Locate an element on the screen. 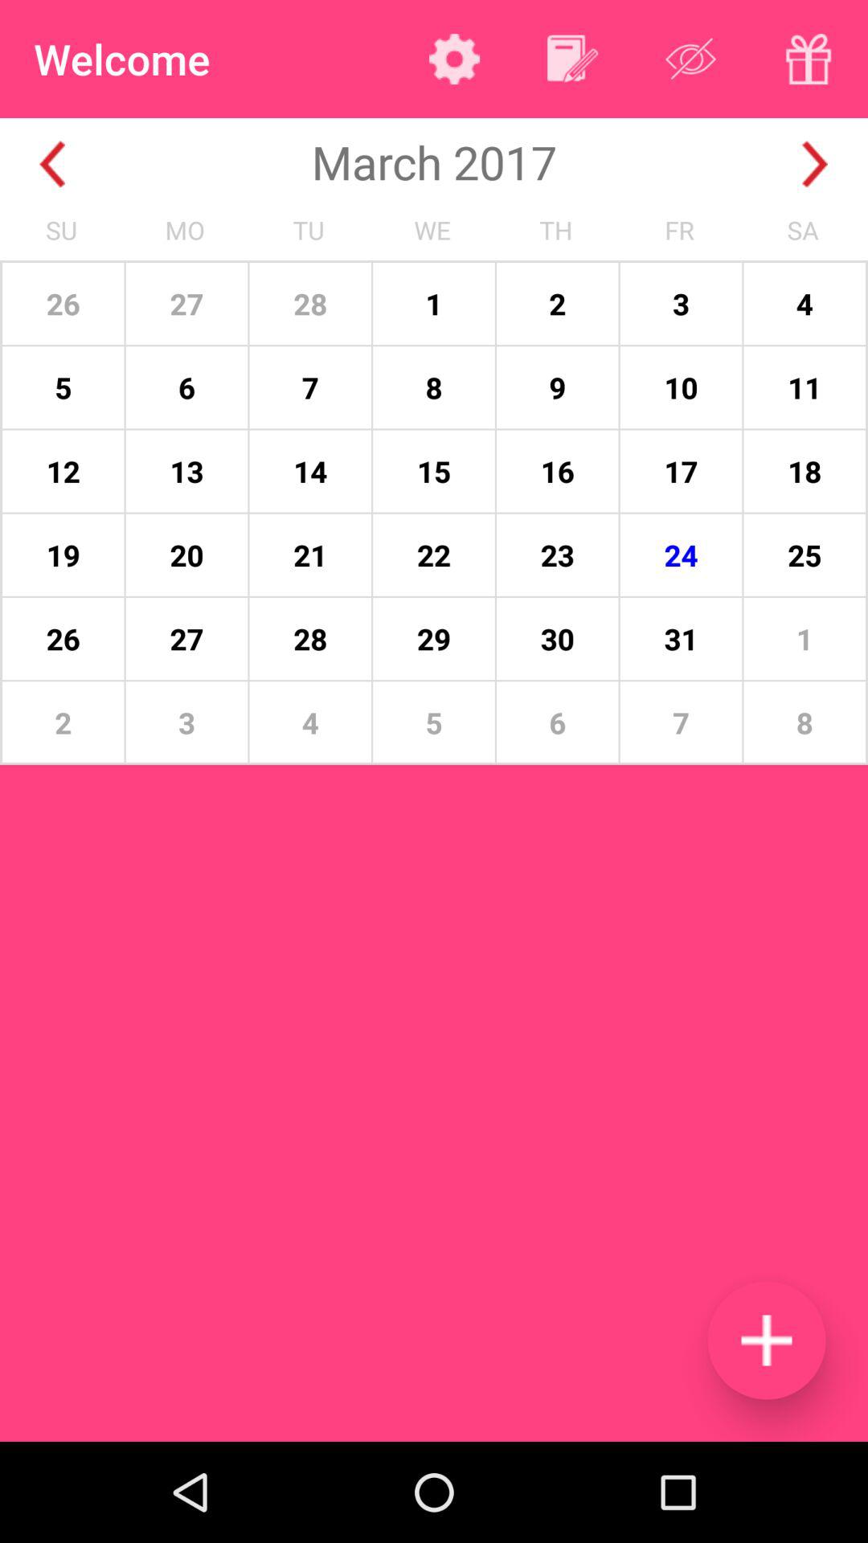 The width and height of the screenshot is (868, 1543). go to next month is located at coordinates (815, 164).